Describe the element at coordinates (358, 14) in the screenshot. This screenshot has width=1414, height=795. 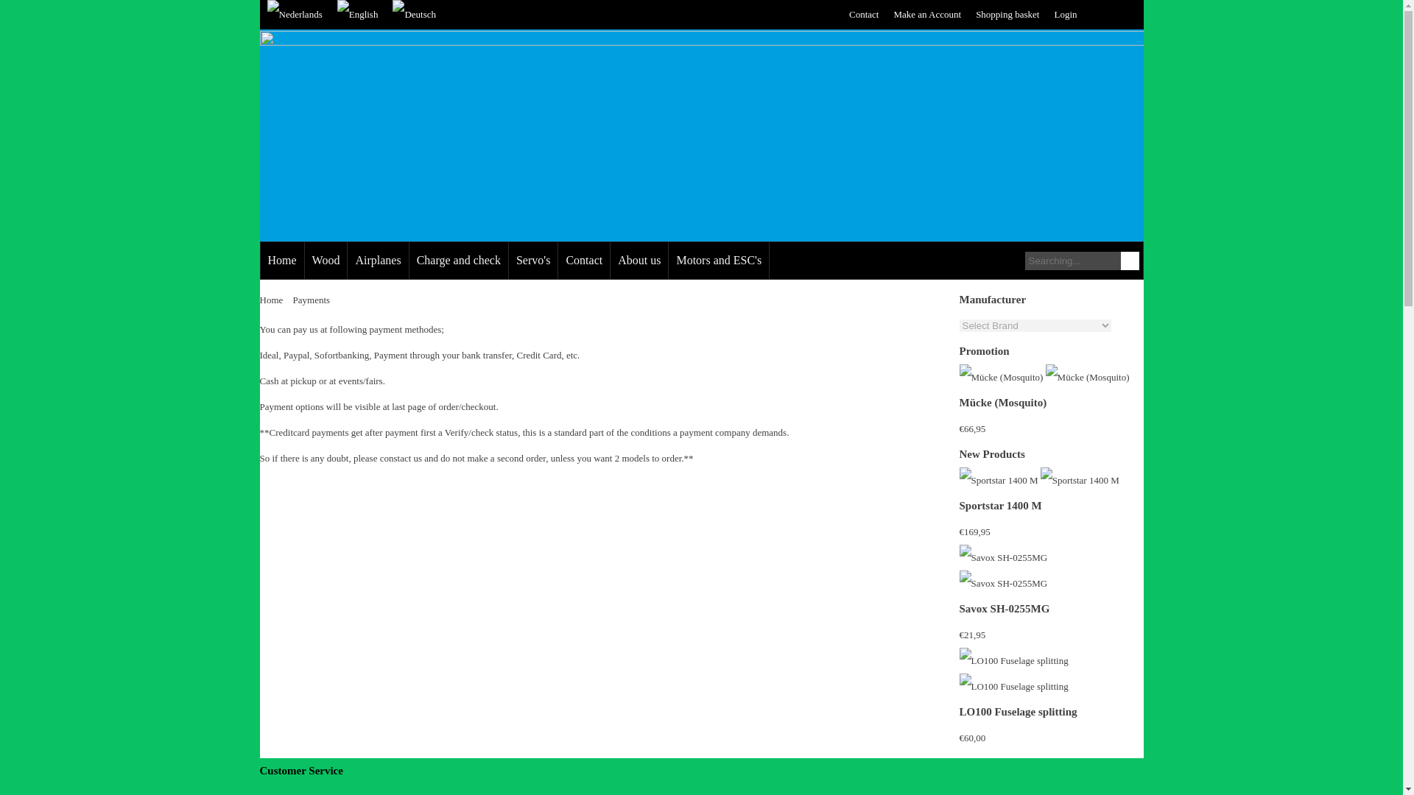
I see `English` at that location.